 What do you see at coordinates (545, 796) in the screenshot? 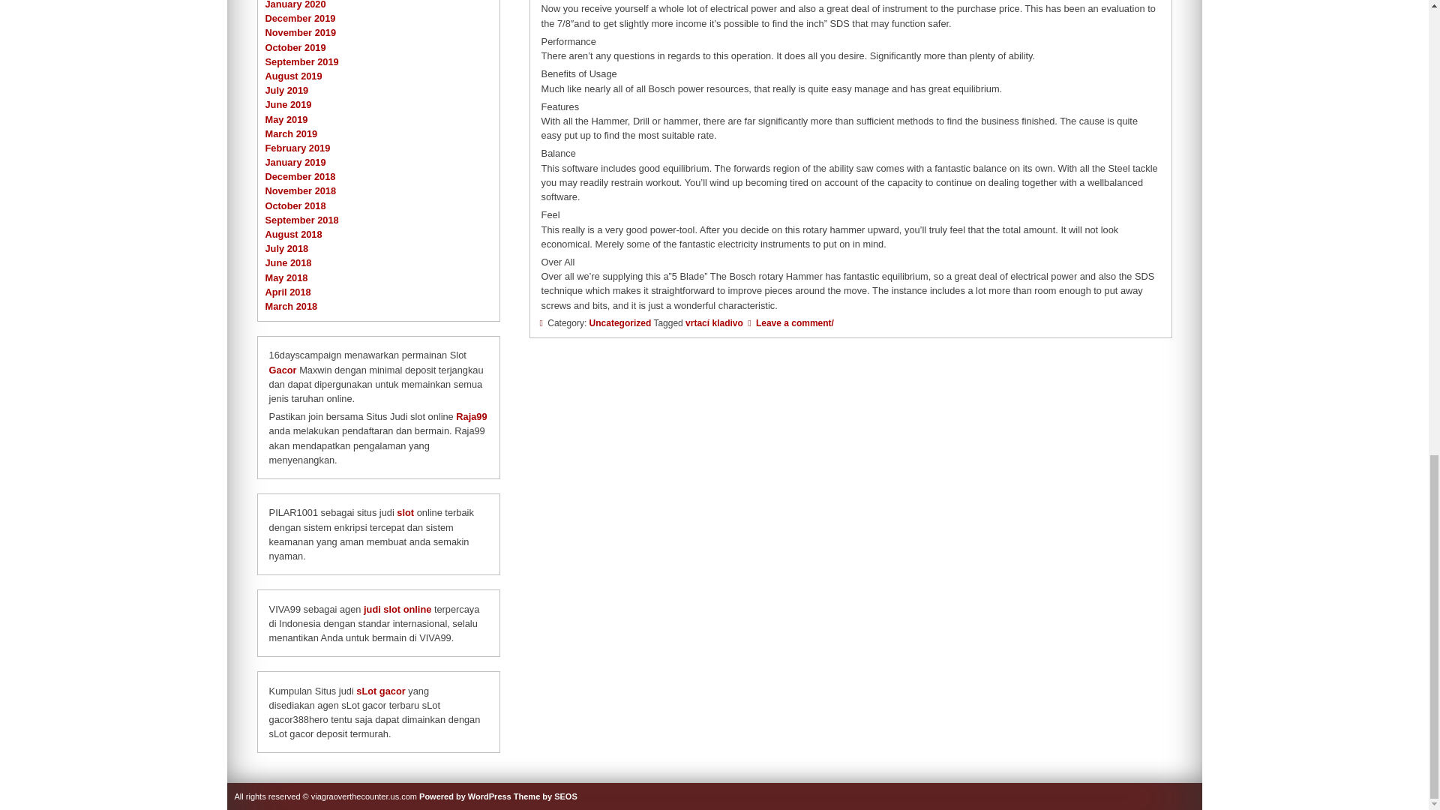
I see `Seos free wordpress themes` at bounding box center [545, 796].